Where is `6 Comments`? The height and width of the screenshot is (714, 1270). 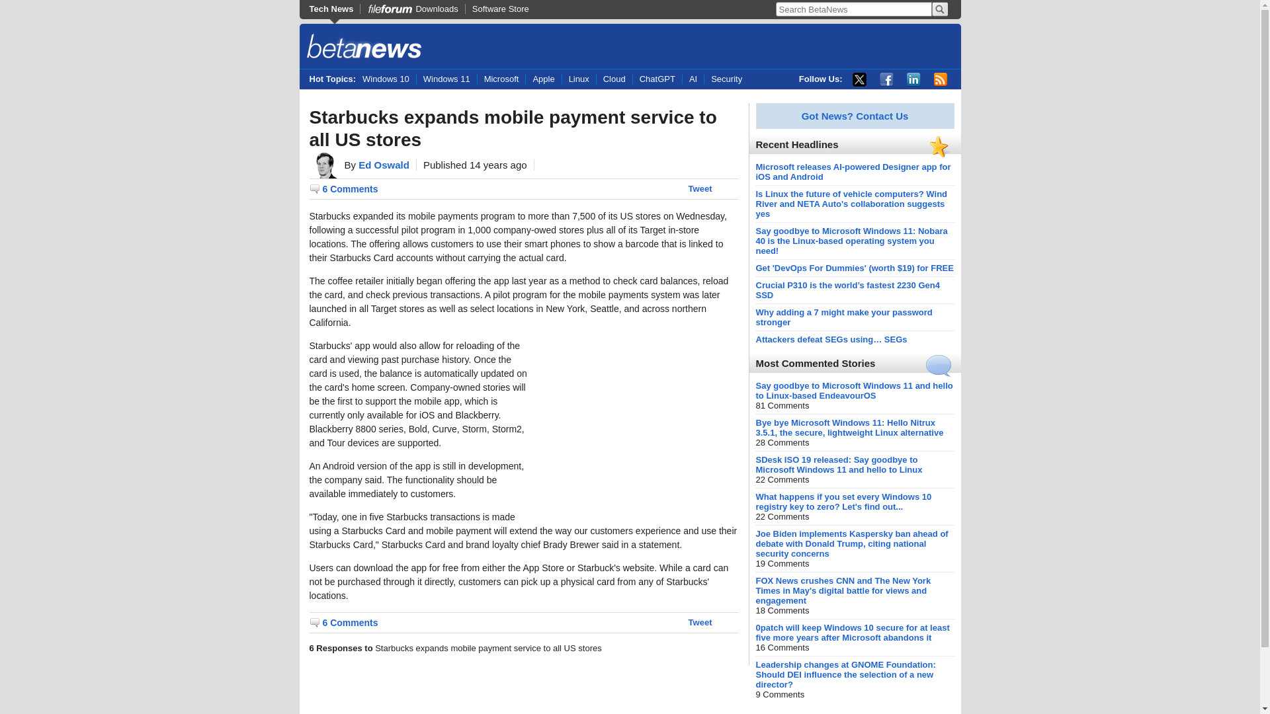 6 Comments is located at coordinates (344, 623).